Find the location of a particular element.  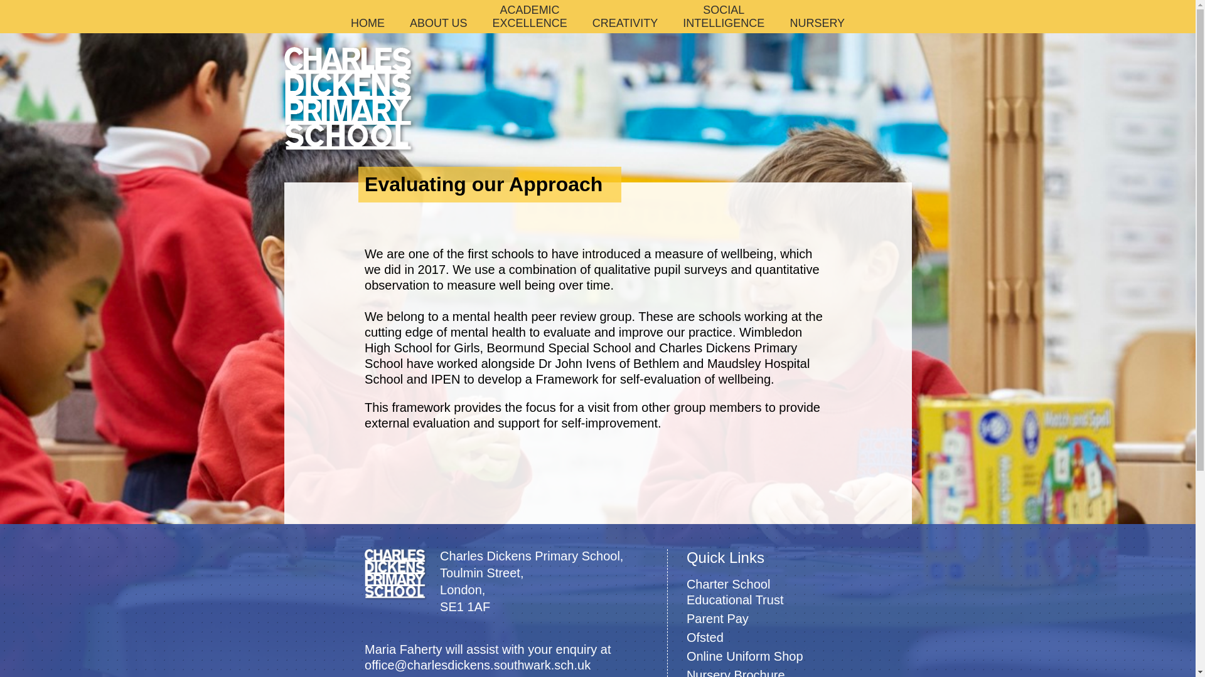

HOME is located at coordinates (723, 16).